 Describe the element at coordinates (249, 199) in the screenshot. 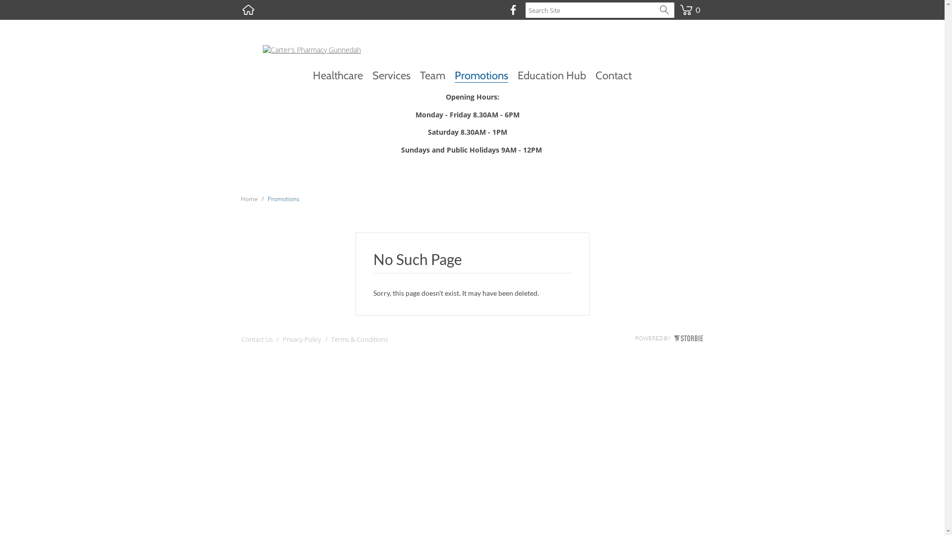

I see `Home` at that location.